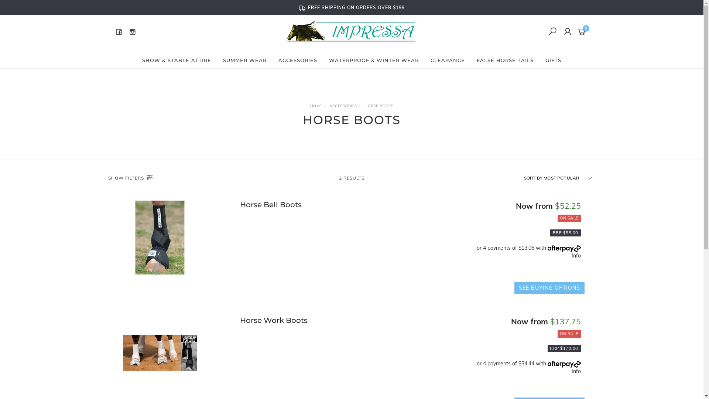  I want to click on FALSE HORSE TAILS, so click(505, 60).